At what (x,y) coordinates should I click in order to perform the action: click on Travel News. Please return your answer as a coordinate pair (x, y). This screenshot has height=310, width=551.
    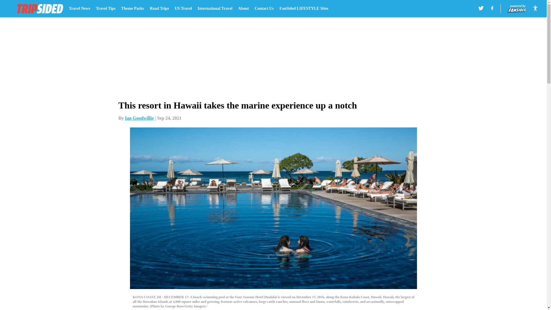
    Looking at the image, I should click on (79, 9).